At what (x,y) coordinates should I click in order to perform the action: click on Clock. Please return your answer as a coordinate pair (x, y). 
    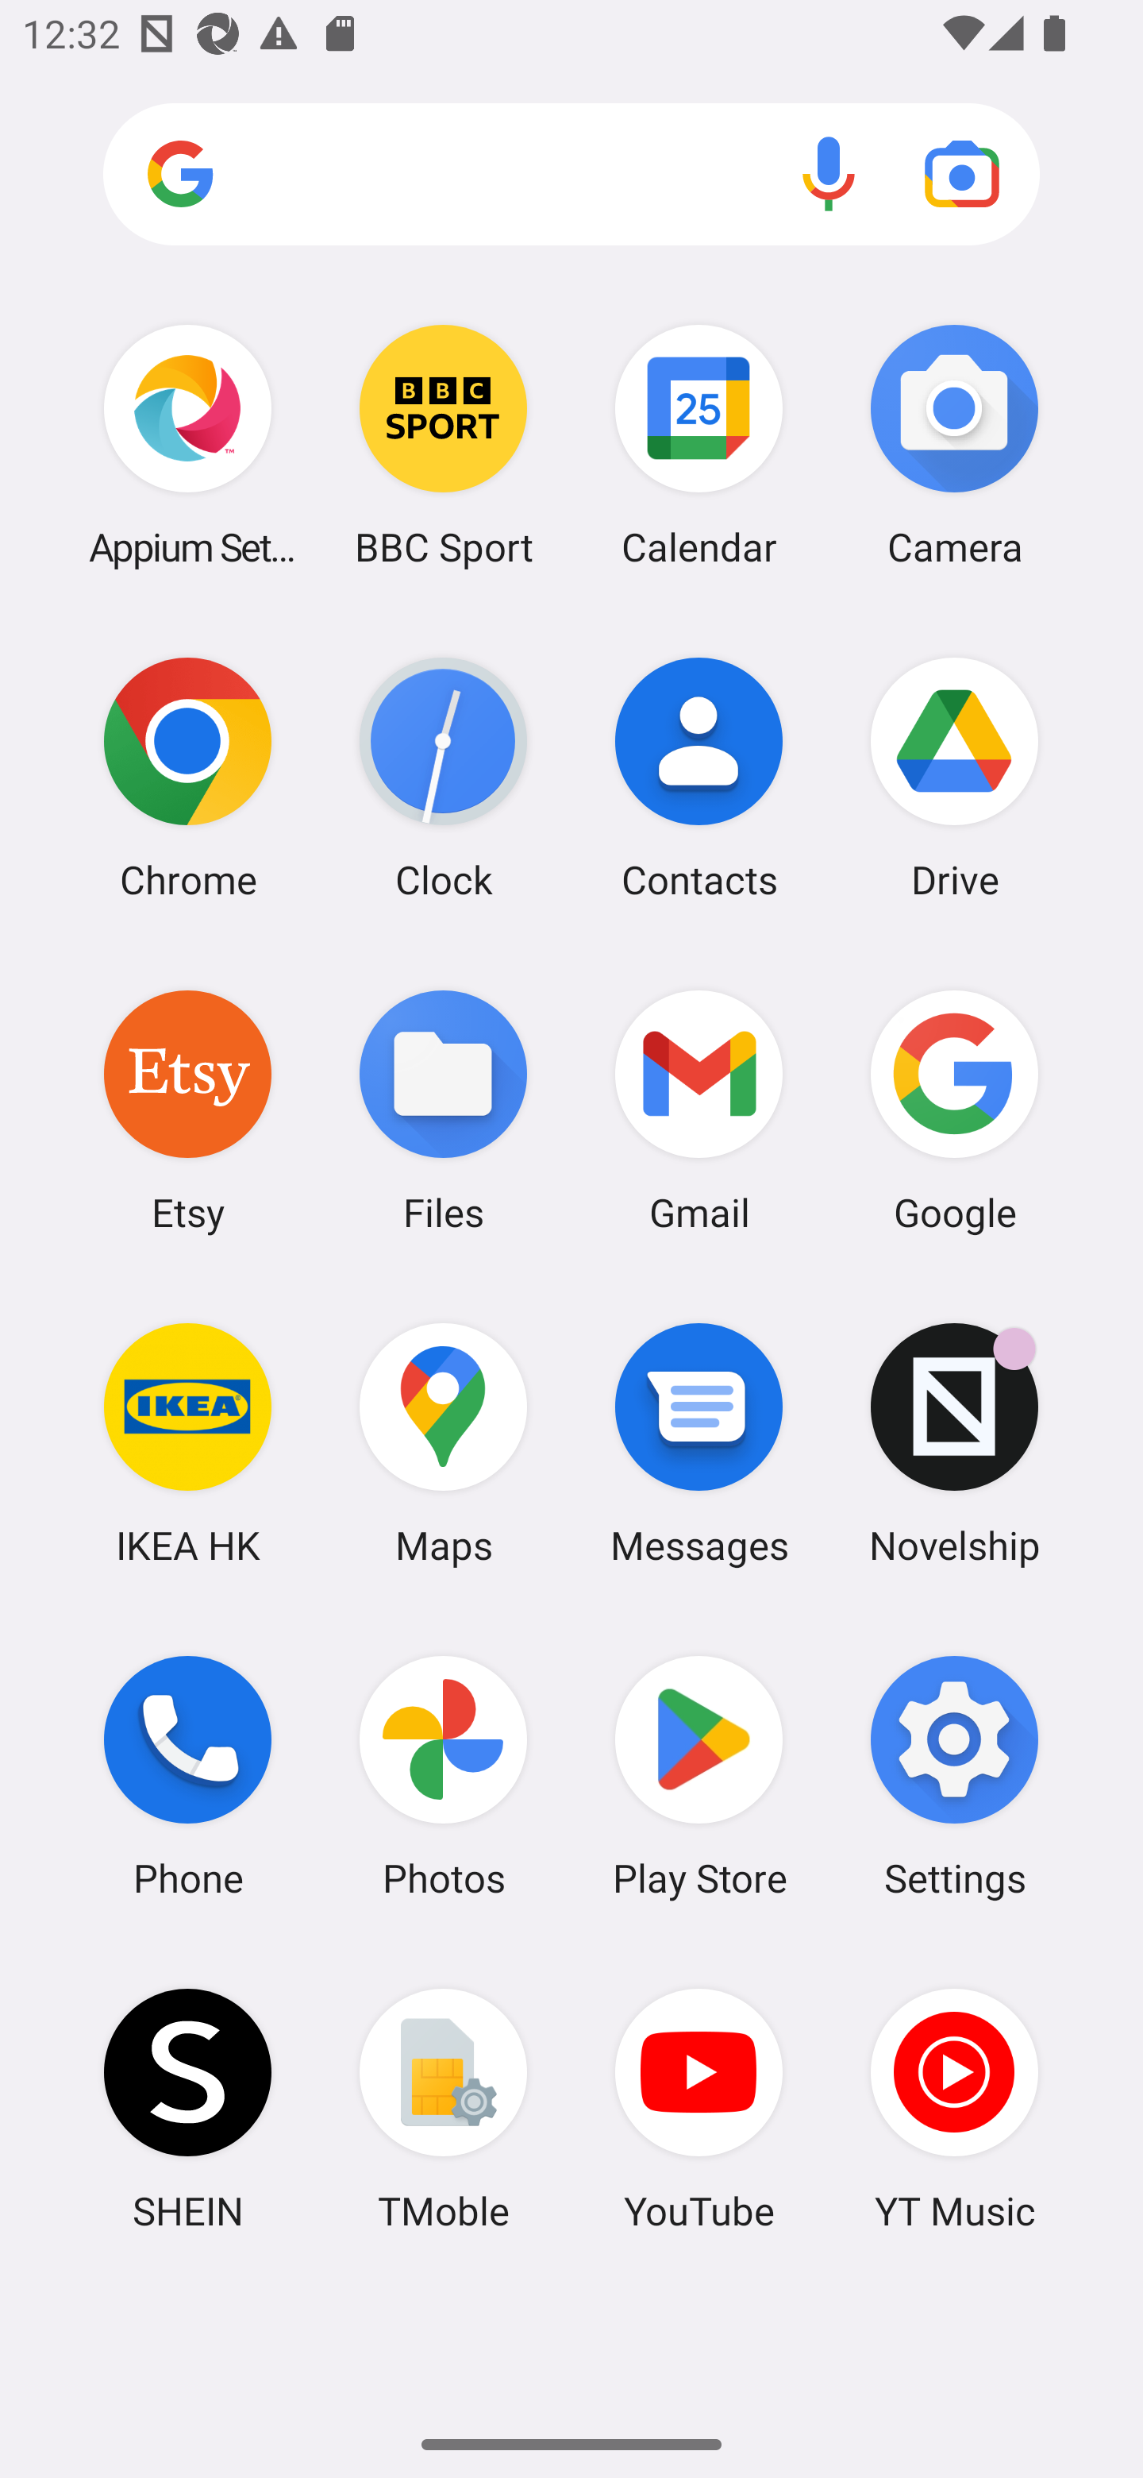
    Looking at the image, I should click on (443, 778).